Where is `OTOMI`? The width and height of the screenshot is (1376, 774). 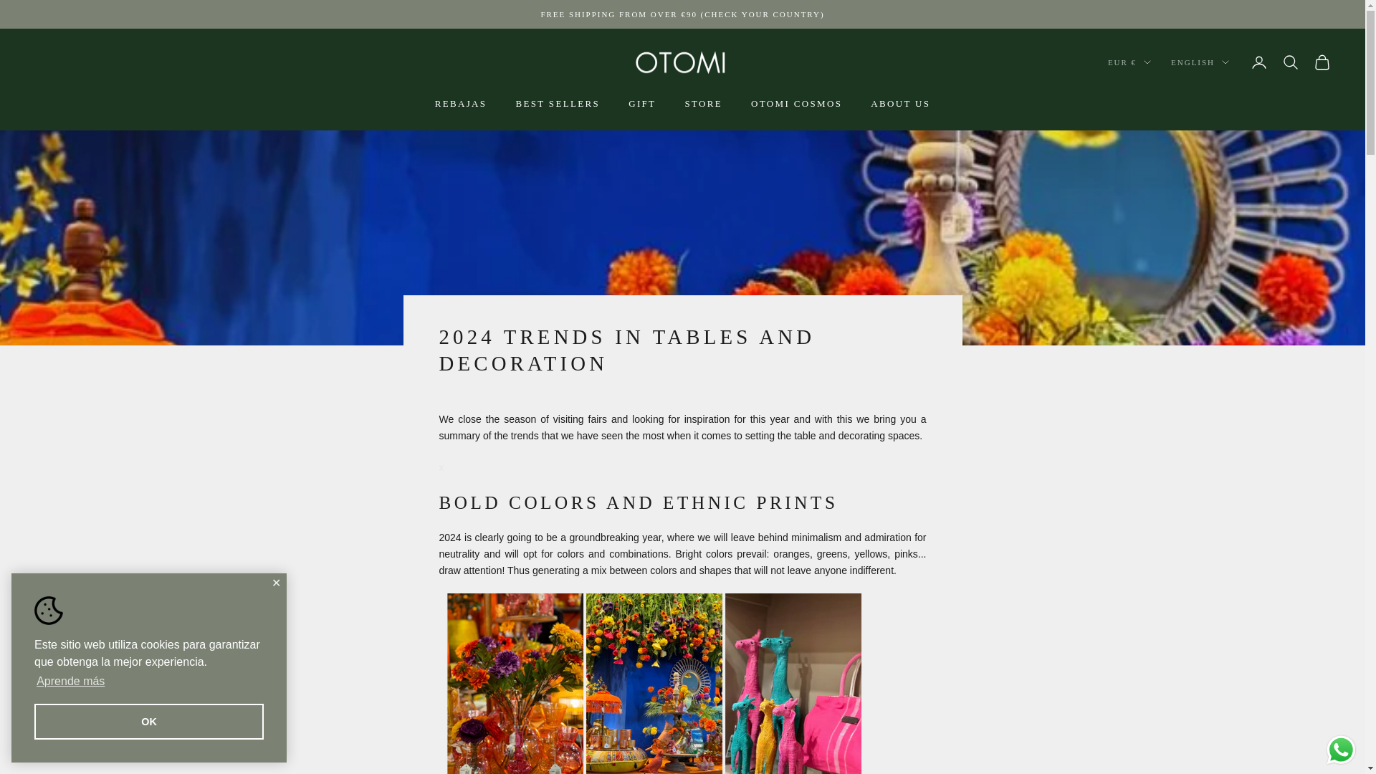 OTOMI is located at coordinates (683, 62).